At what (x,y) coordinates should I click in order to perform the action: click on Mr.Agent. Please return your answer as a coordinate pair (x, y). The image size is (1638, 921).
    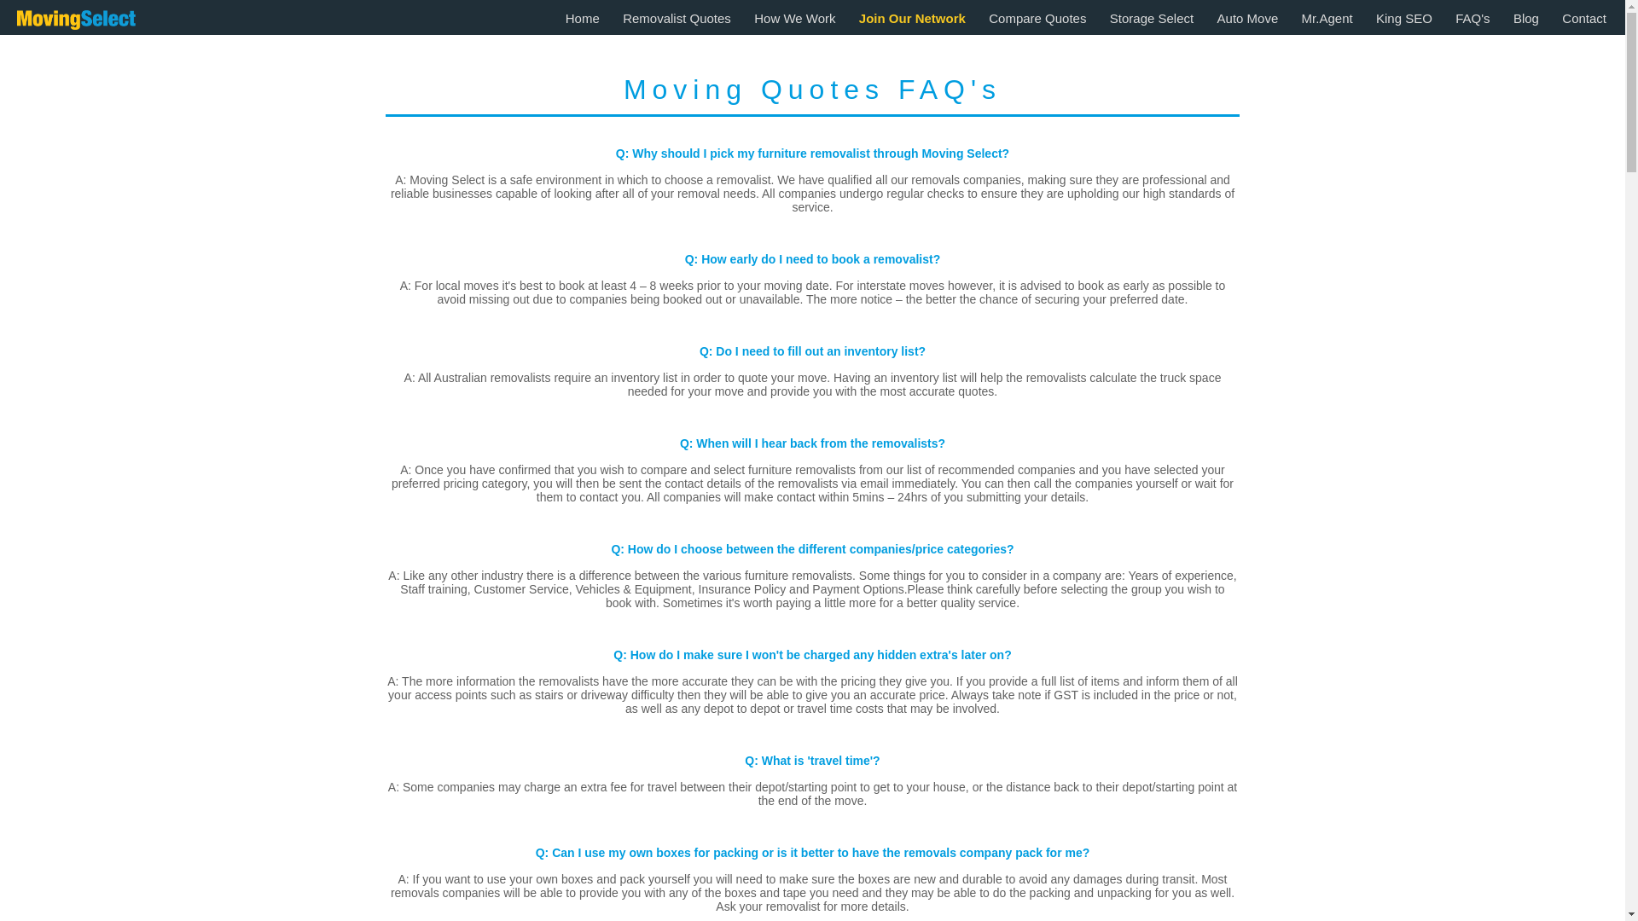
    Looking at the image, I should click on (1327, 19).